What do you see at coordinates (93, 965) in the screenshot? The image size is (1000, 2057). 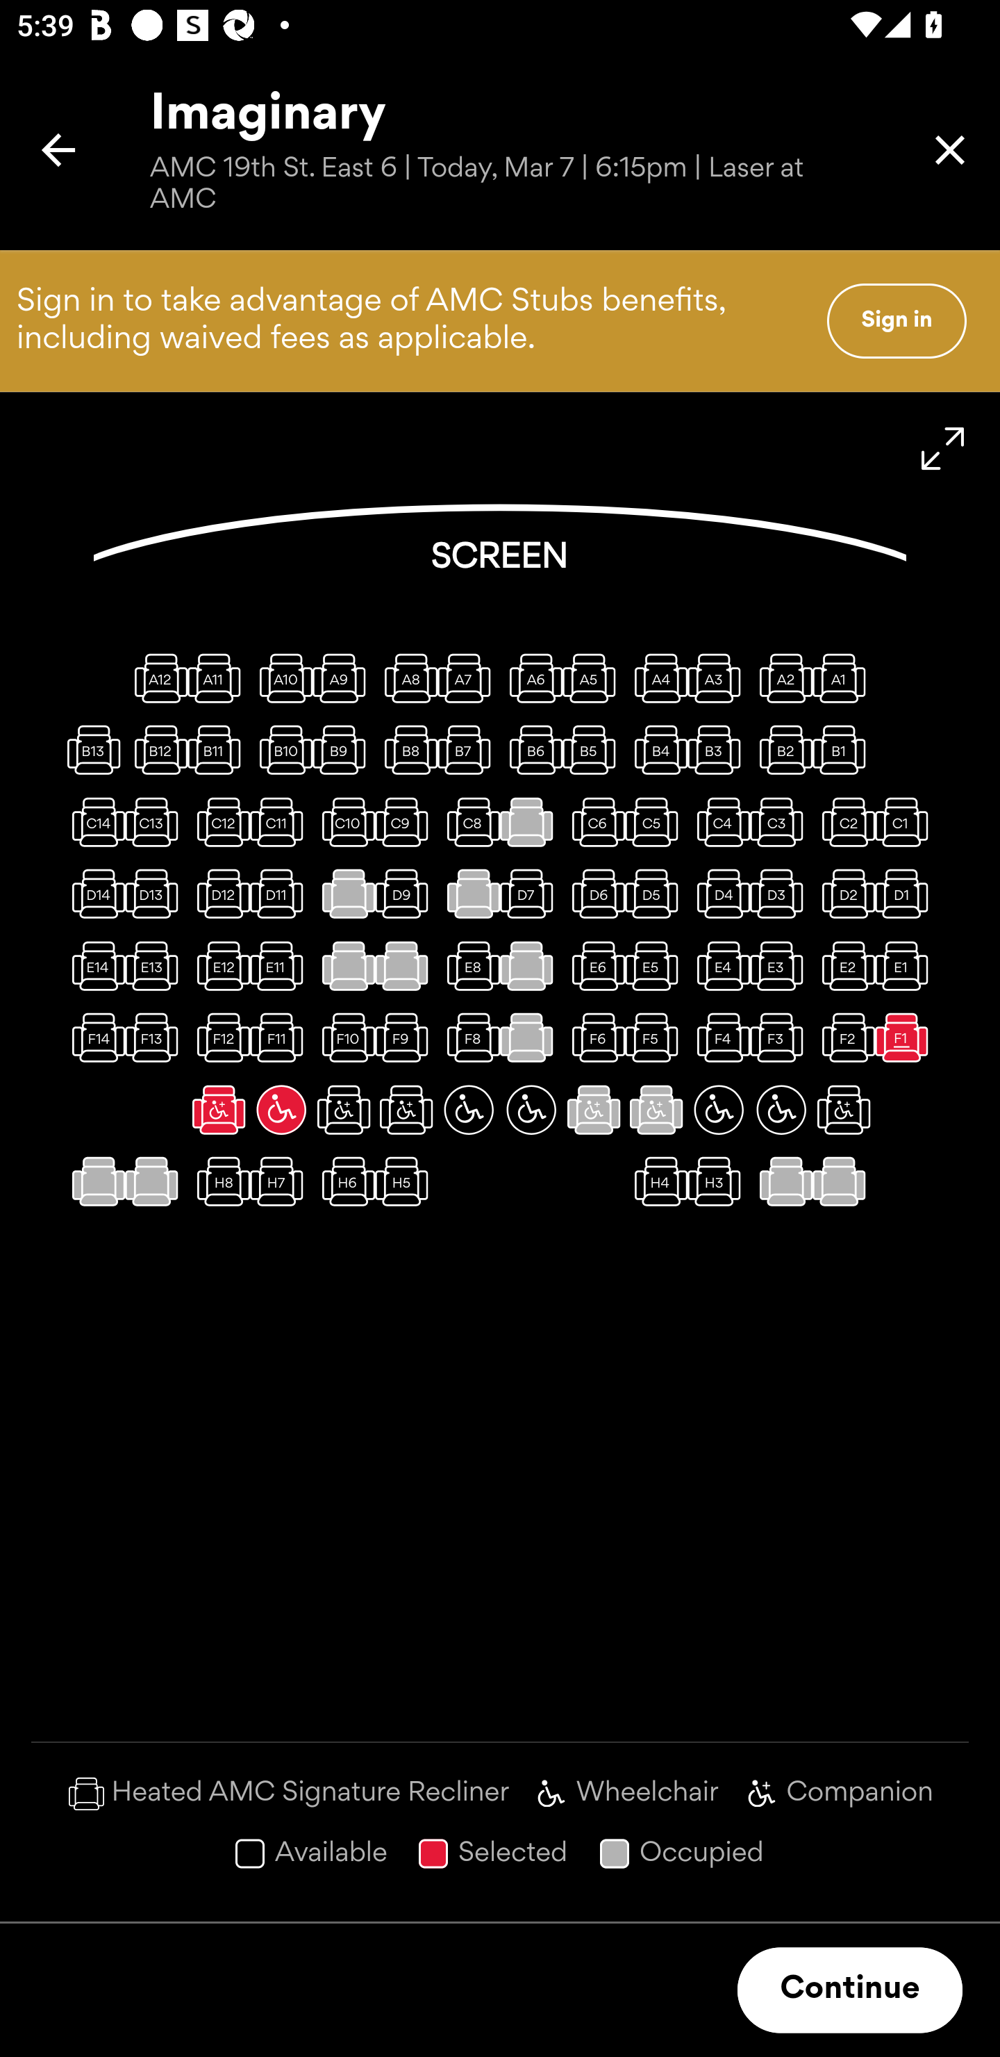 I see `E14, Regular seat, available` at bounding box center [93, 965].